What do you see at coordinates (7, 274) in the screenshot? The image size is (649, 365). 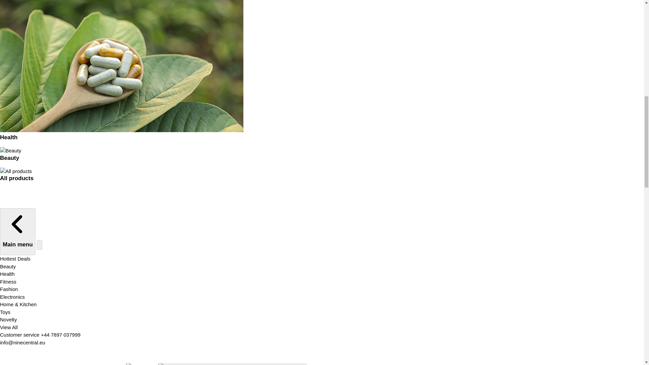 I see `Health` at bounding box center [7, 274].